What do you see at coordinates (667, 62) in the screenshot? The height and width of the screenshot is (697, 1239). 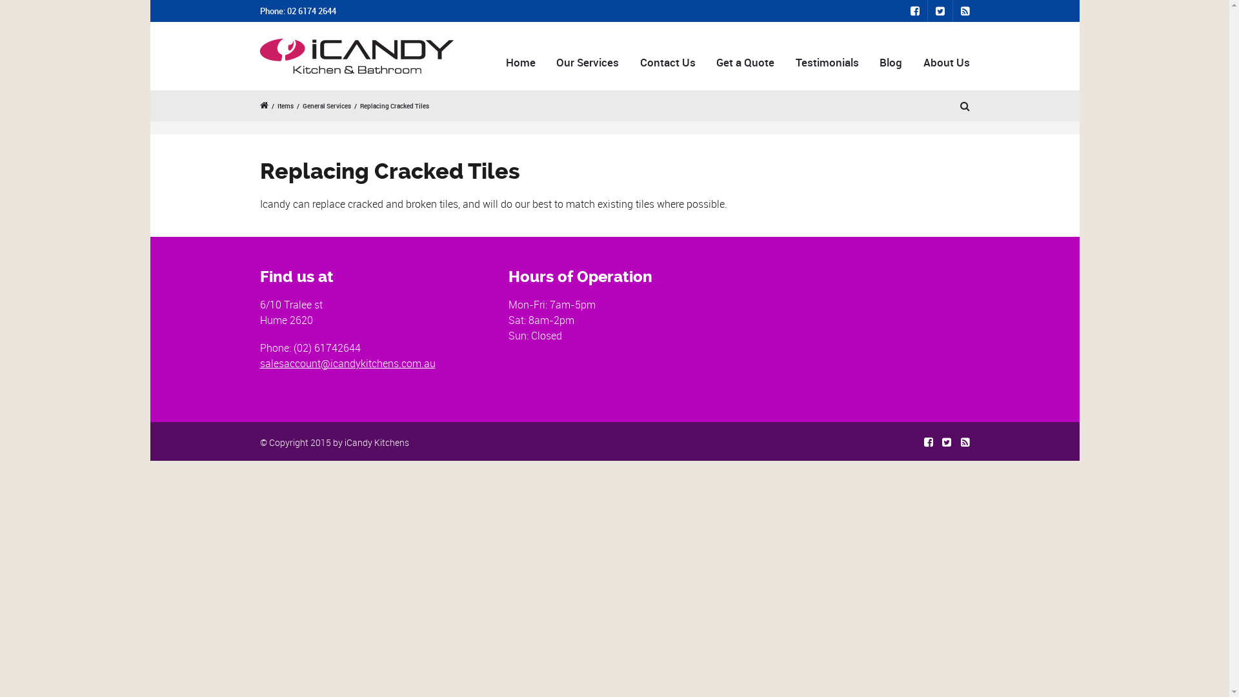 I see `Contact Us` at bounding box center [667, 62].